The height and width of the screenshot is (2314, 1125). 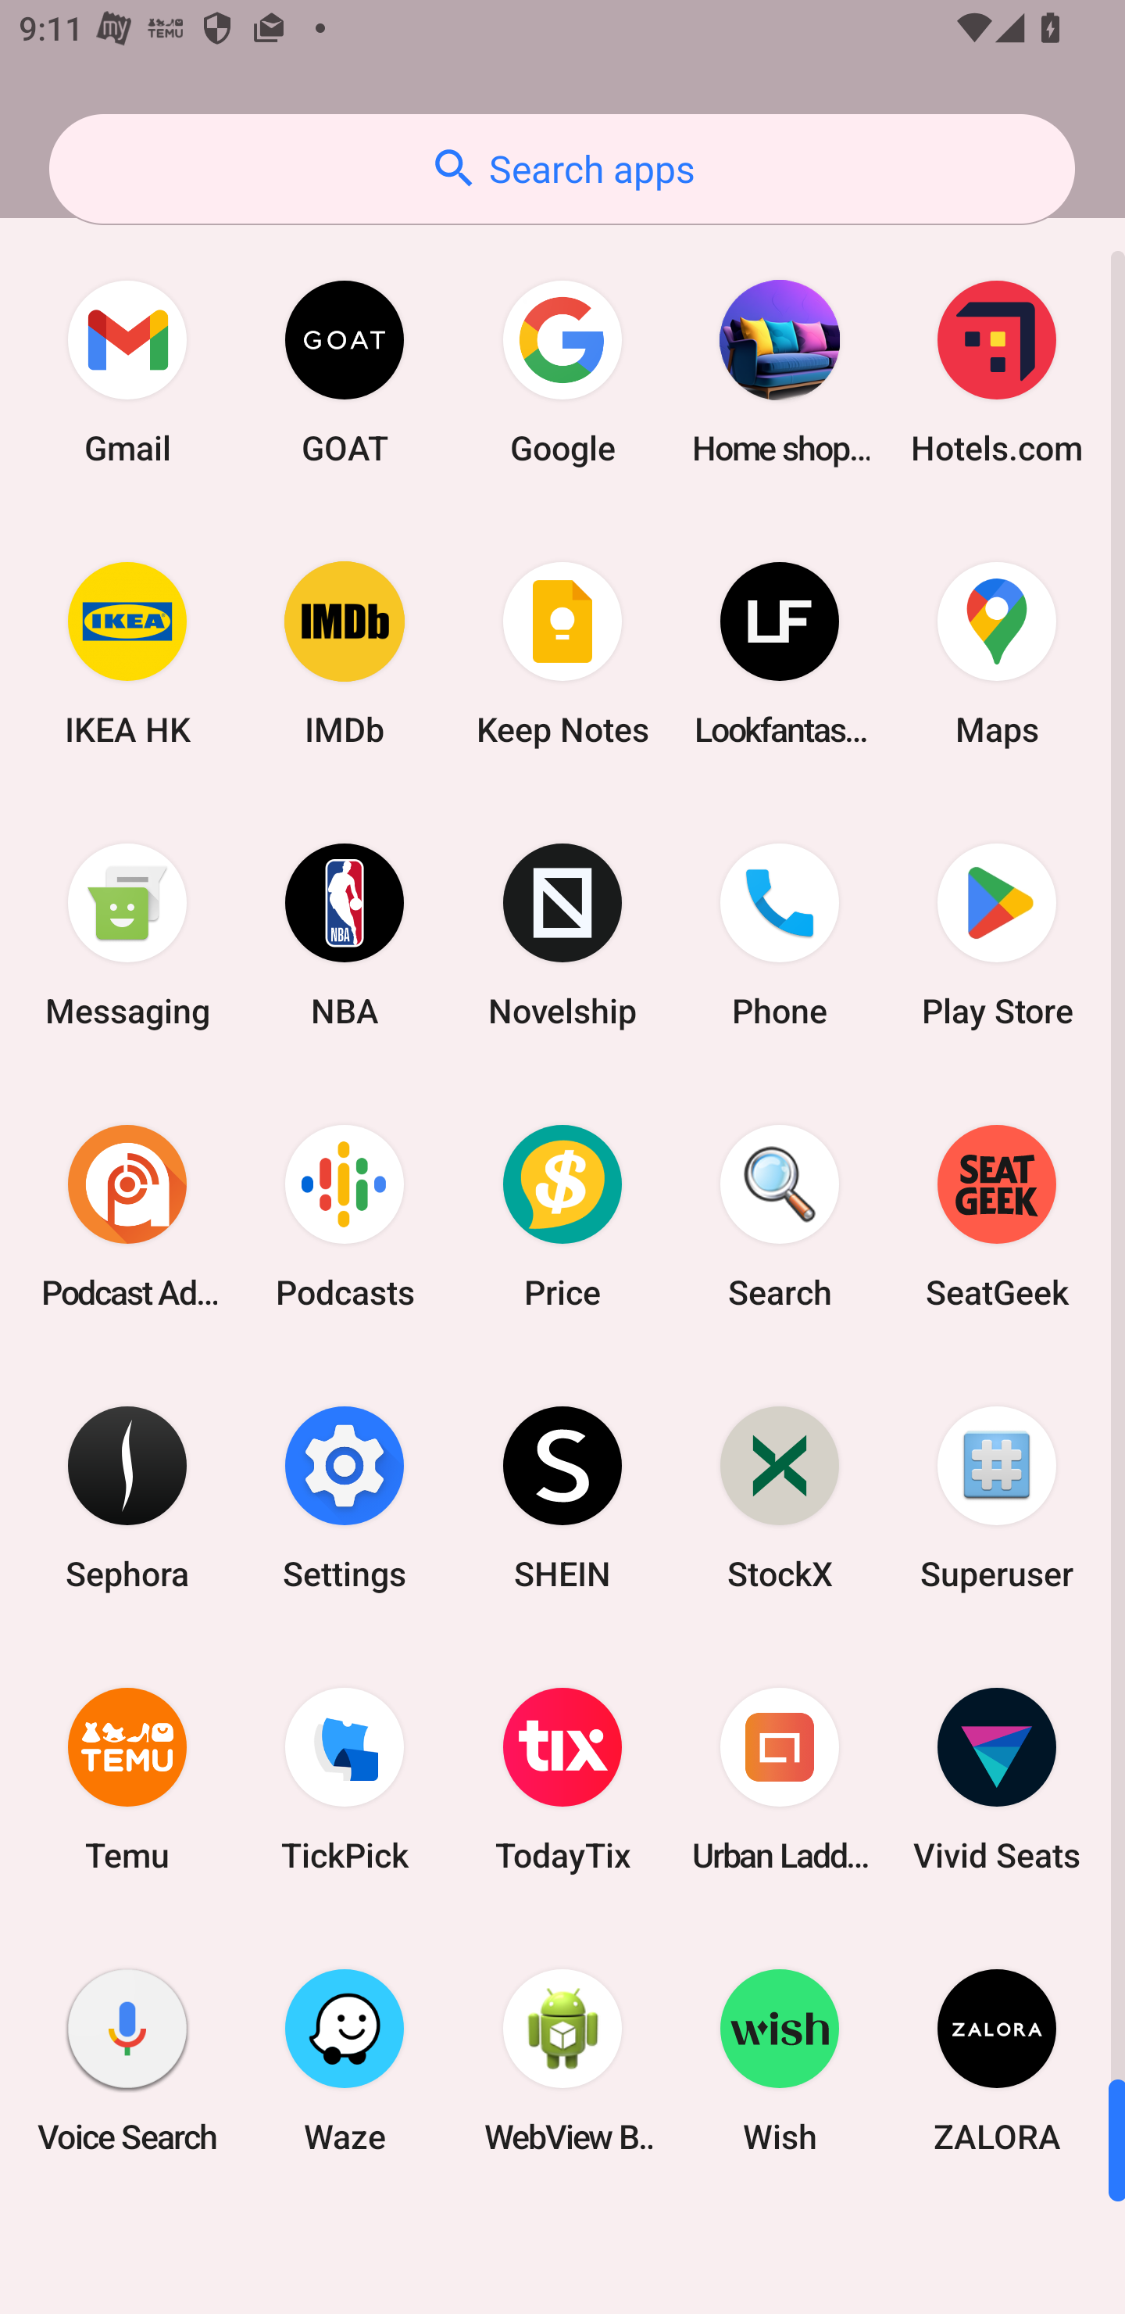 I want to click on   Search apps, so click(x=562, y=169).